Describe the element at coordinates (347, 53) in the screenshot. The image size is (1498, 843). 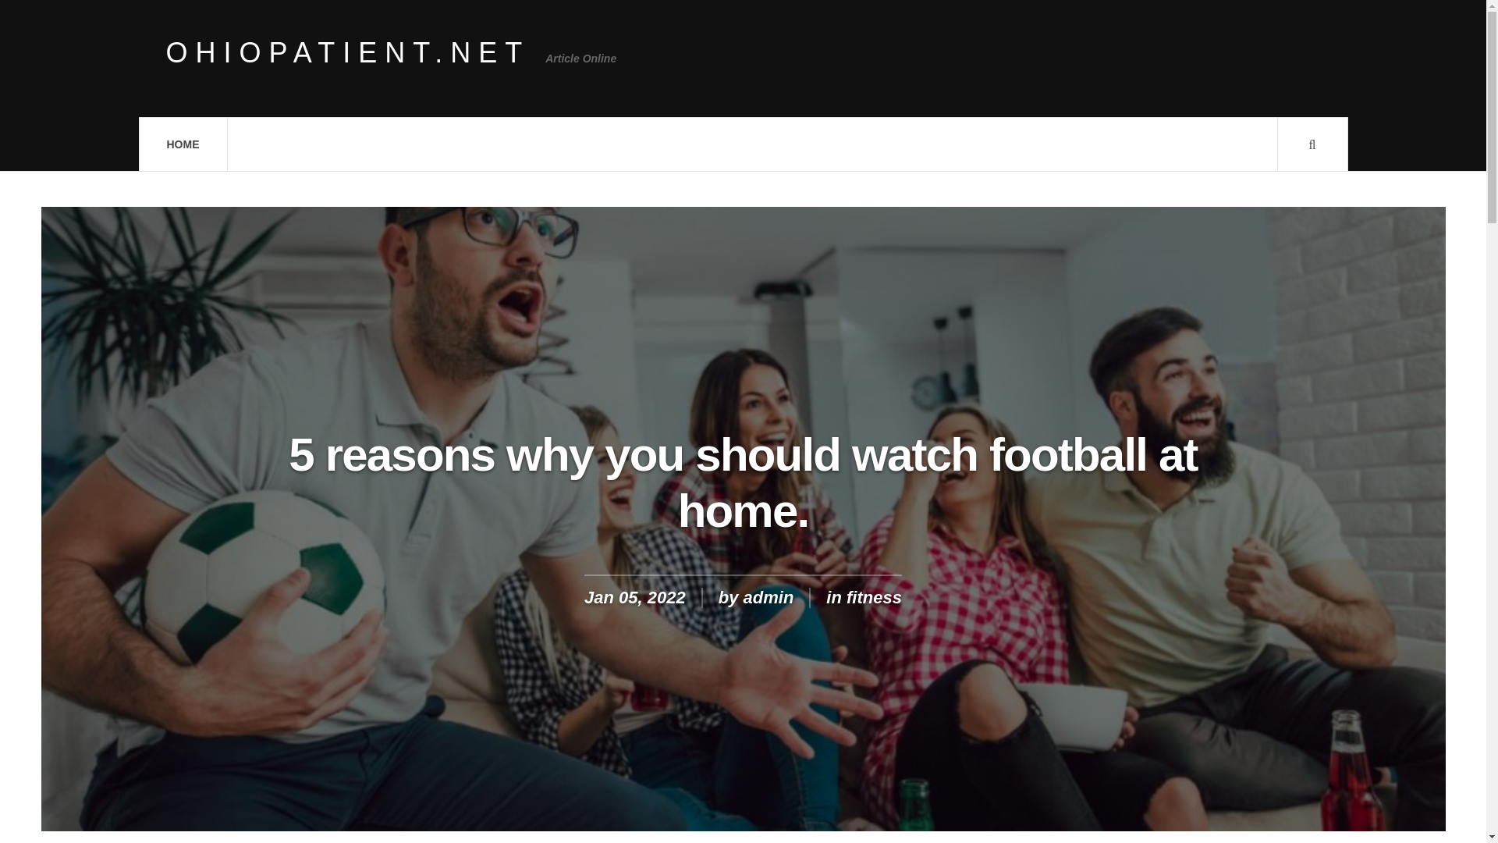
I see `OHIOPATIENT.NET` at that location.